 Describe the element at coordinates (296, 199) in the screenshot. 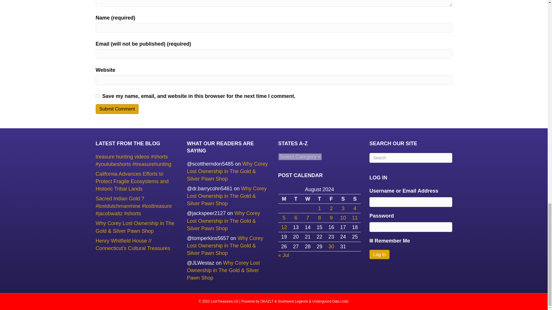

I see `Tuesday` at that location.